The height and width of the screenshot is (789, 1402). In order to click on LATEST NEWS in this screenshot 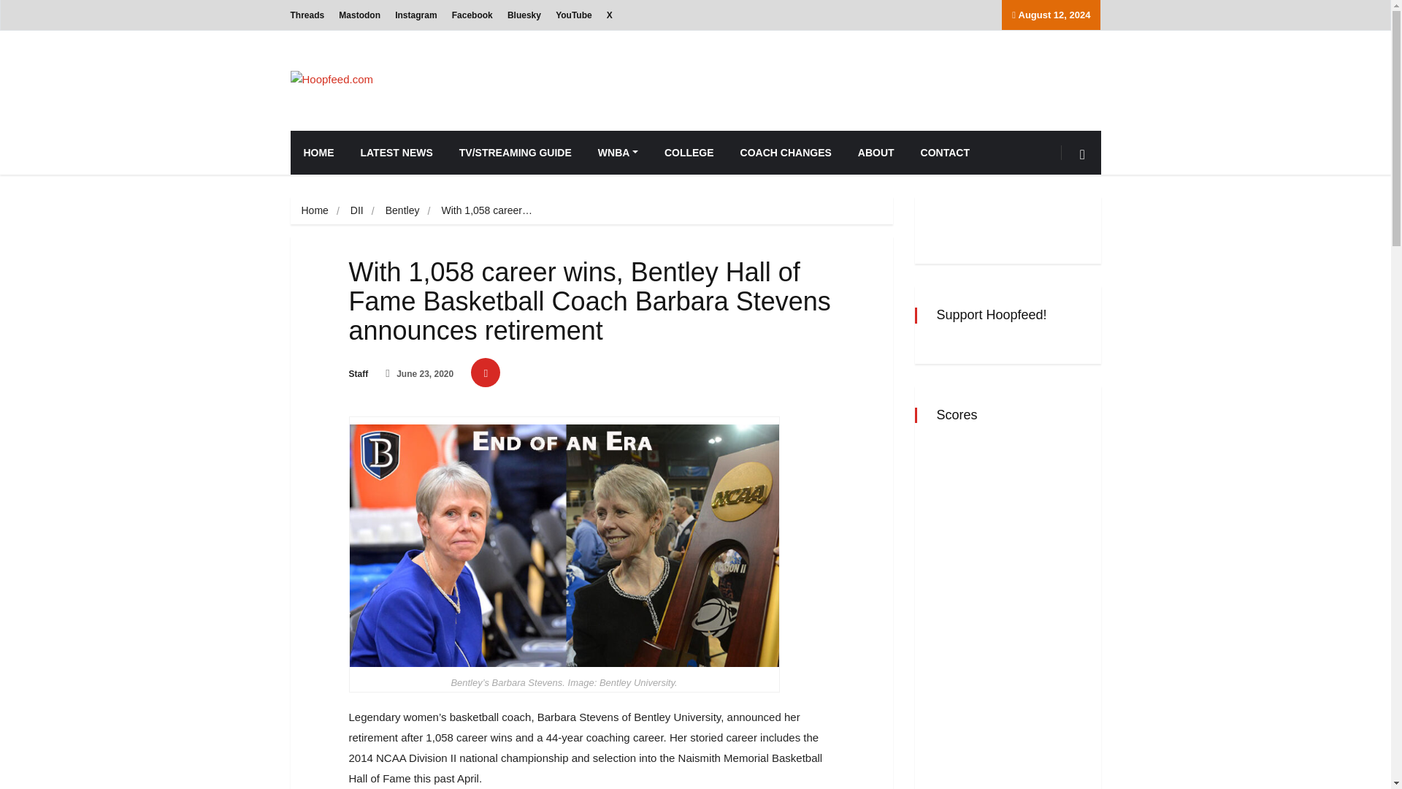, I will do `click(397, 152)`.